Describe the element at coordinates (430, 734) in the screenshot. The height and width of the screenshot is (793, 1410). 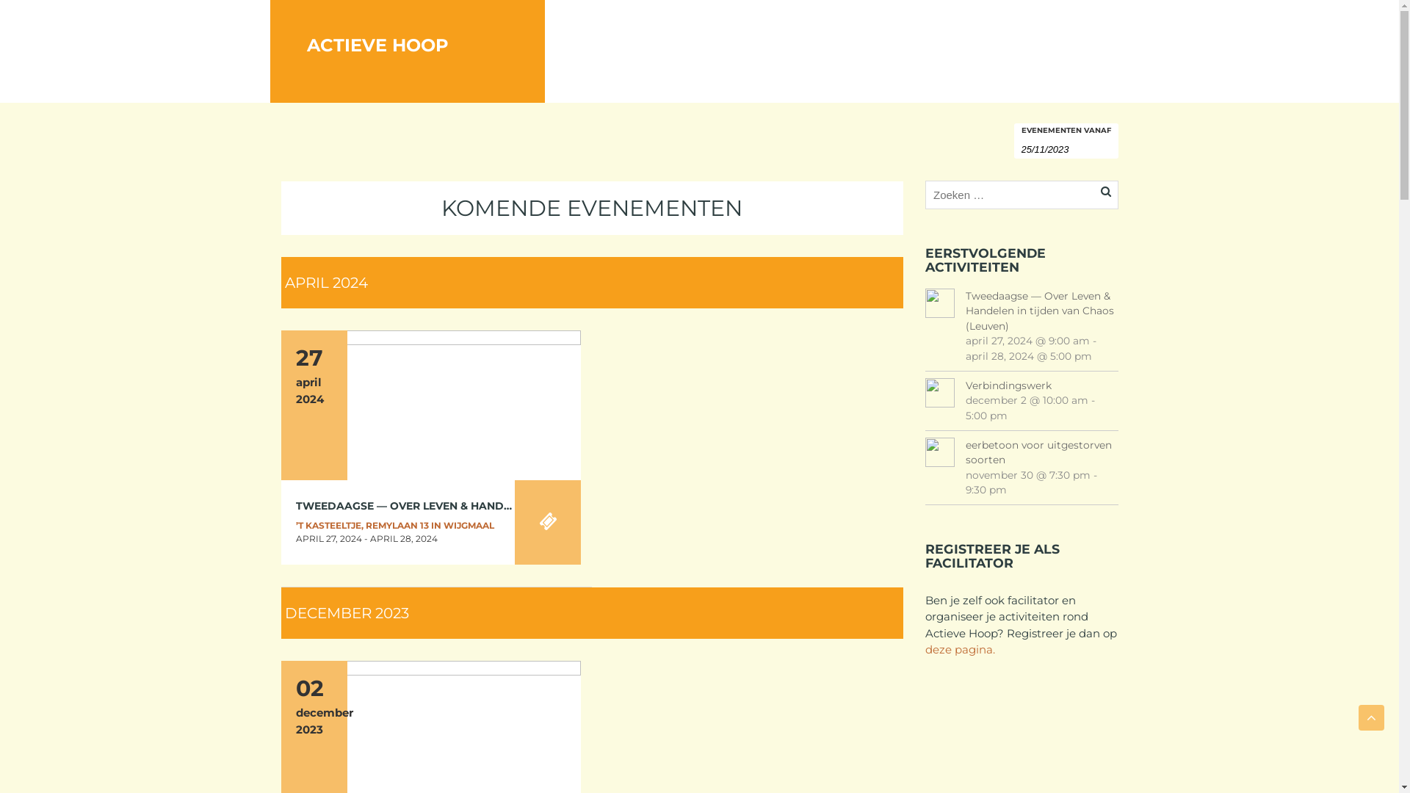
I see `Verbindingswerk` at that location.